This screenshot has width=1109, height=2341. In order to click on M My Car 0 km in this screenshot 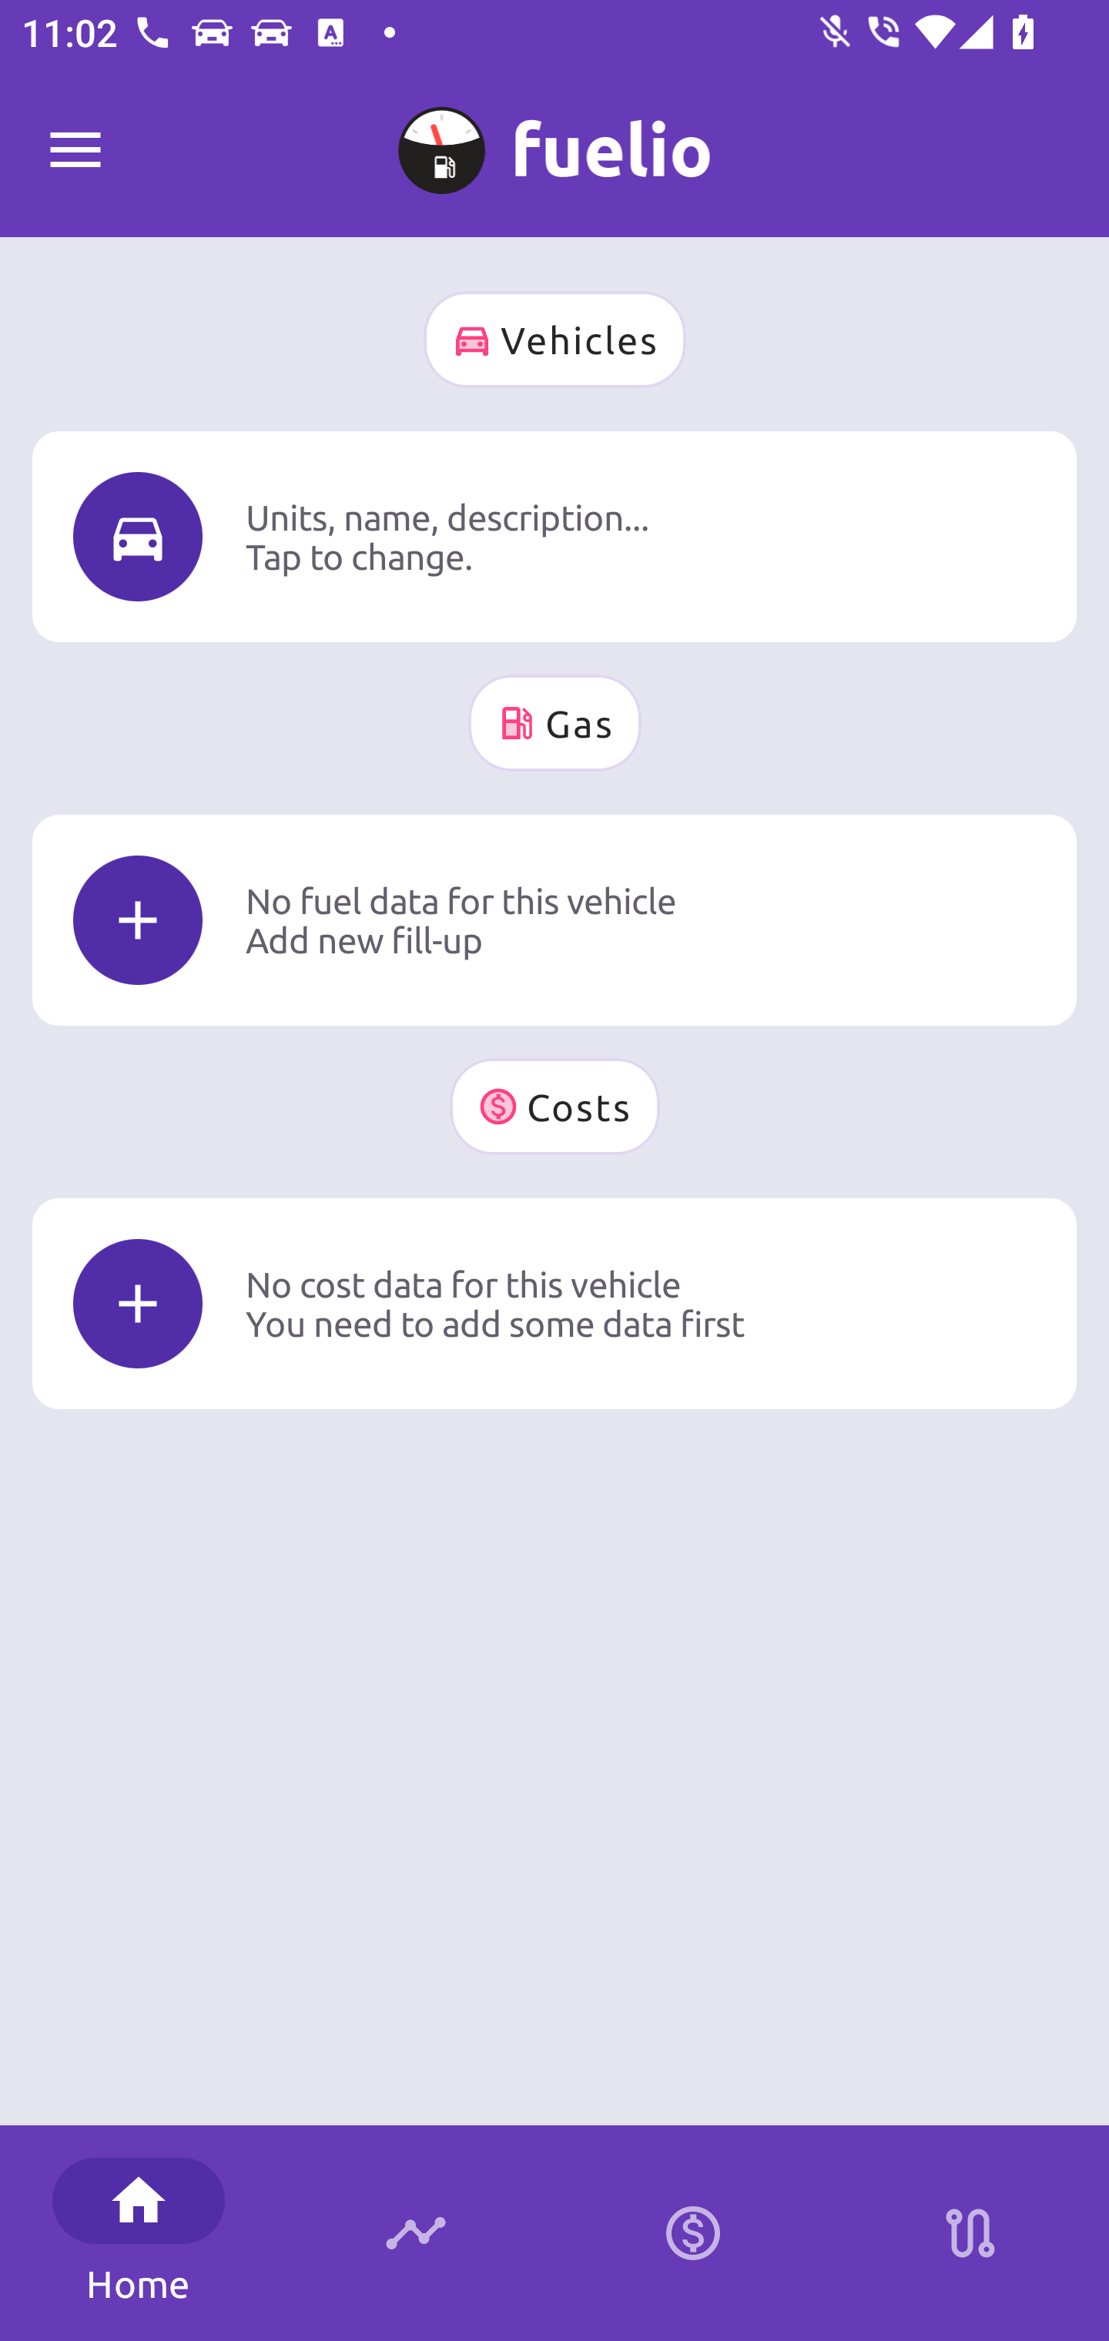, I will do `click(554, 138)`.